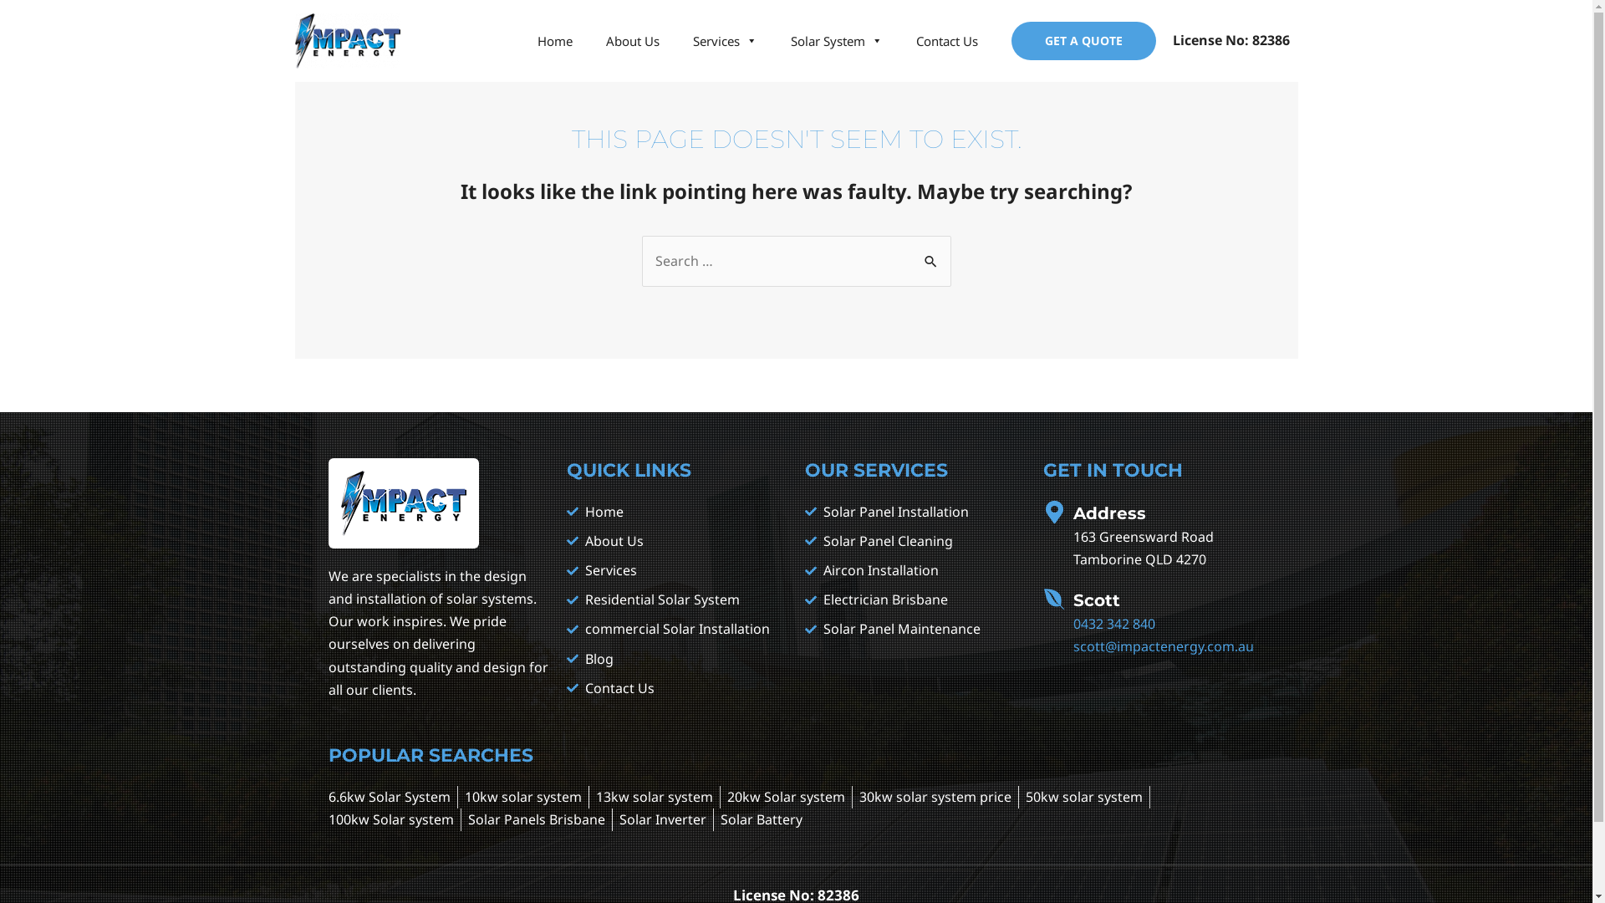 This screenshot has height=903, width=1605. What do you see at coordinates (915, 629) in the screenshot?
I see `Solar Panel Maintenance` at bounding box center [915, 629].